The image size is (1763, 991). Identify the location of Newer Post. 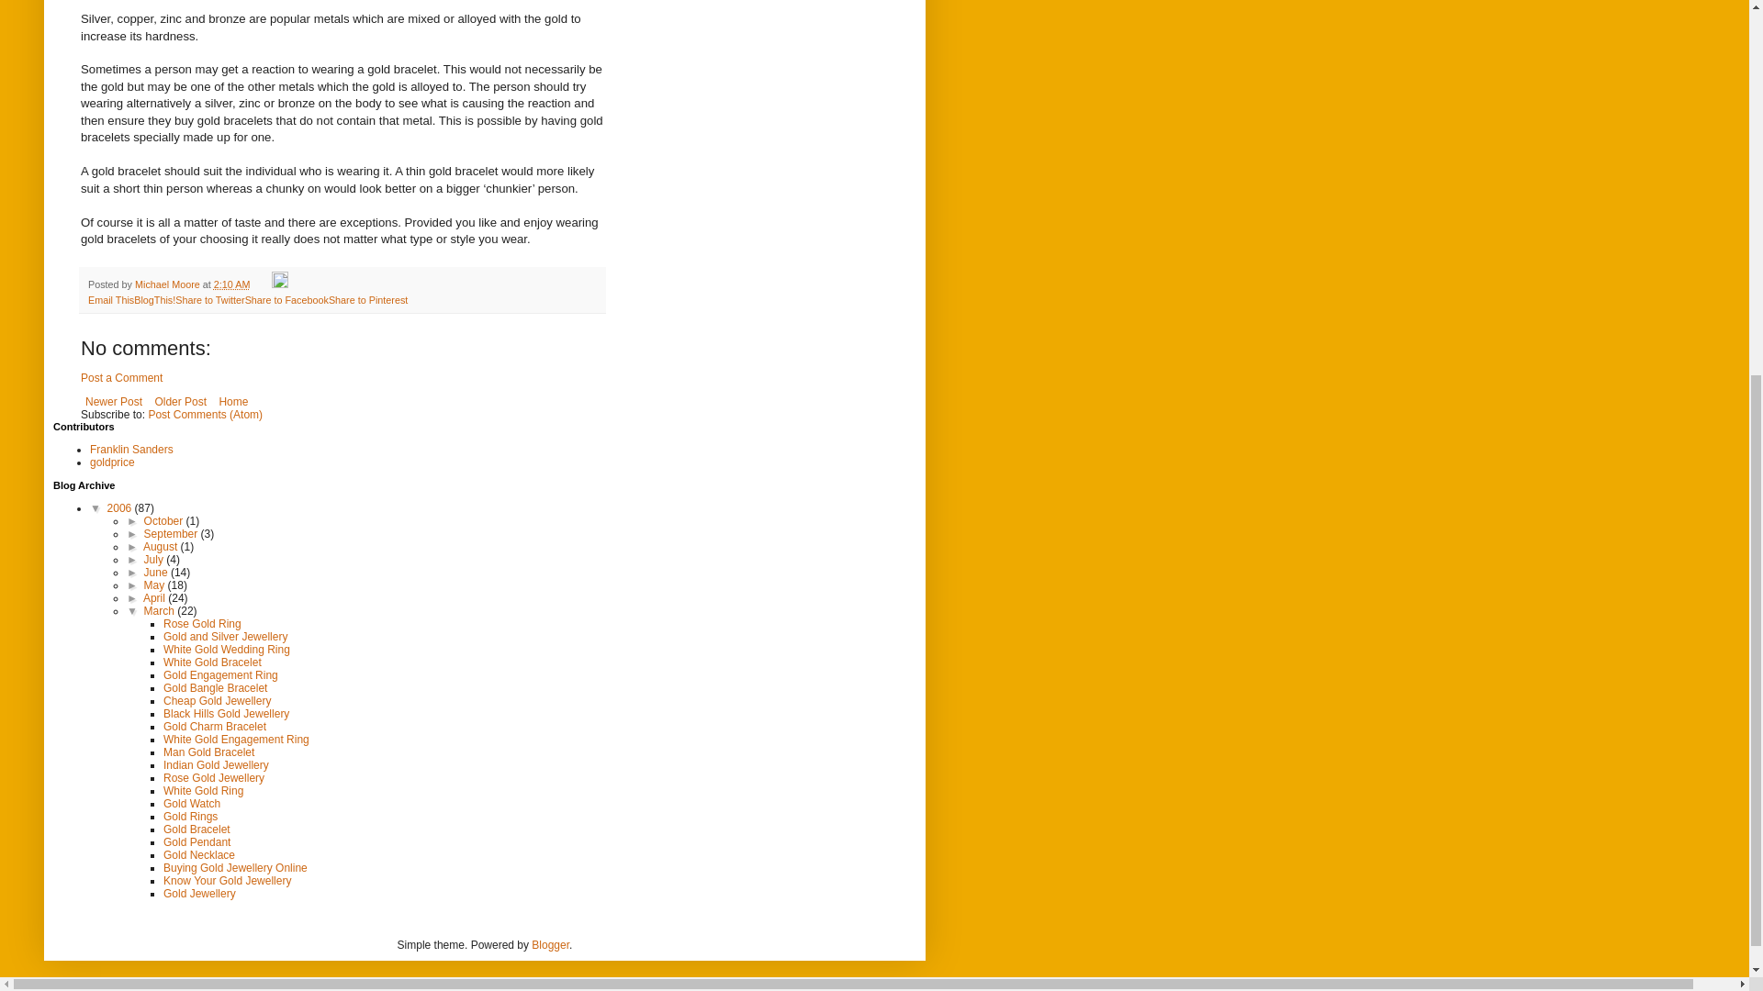
(114, 402).